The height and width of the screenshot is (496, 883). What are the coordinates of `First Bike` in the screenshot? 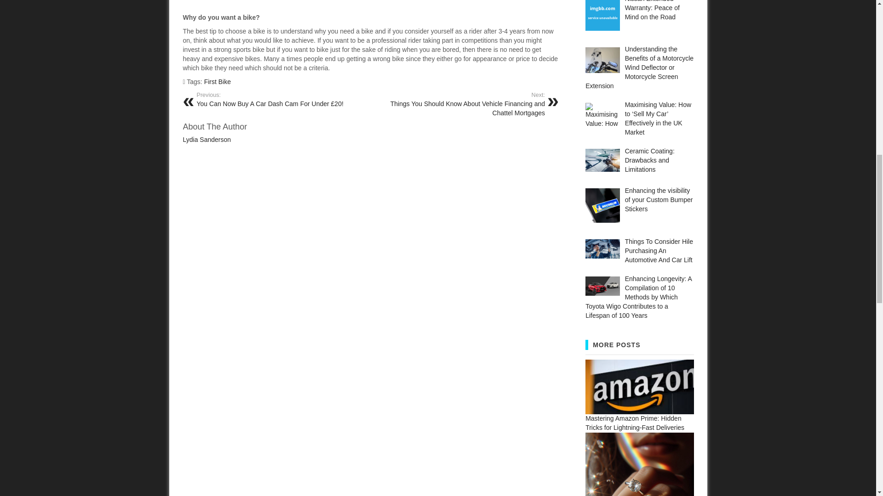 It's located at (217, 81).